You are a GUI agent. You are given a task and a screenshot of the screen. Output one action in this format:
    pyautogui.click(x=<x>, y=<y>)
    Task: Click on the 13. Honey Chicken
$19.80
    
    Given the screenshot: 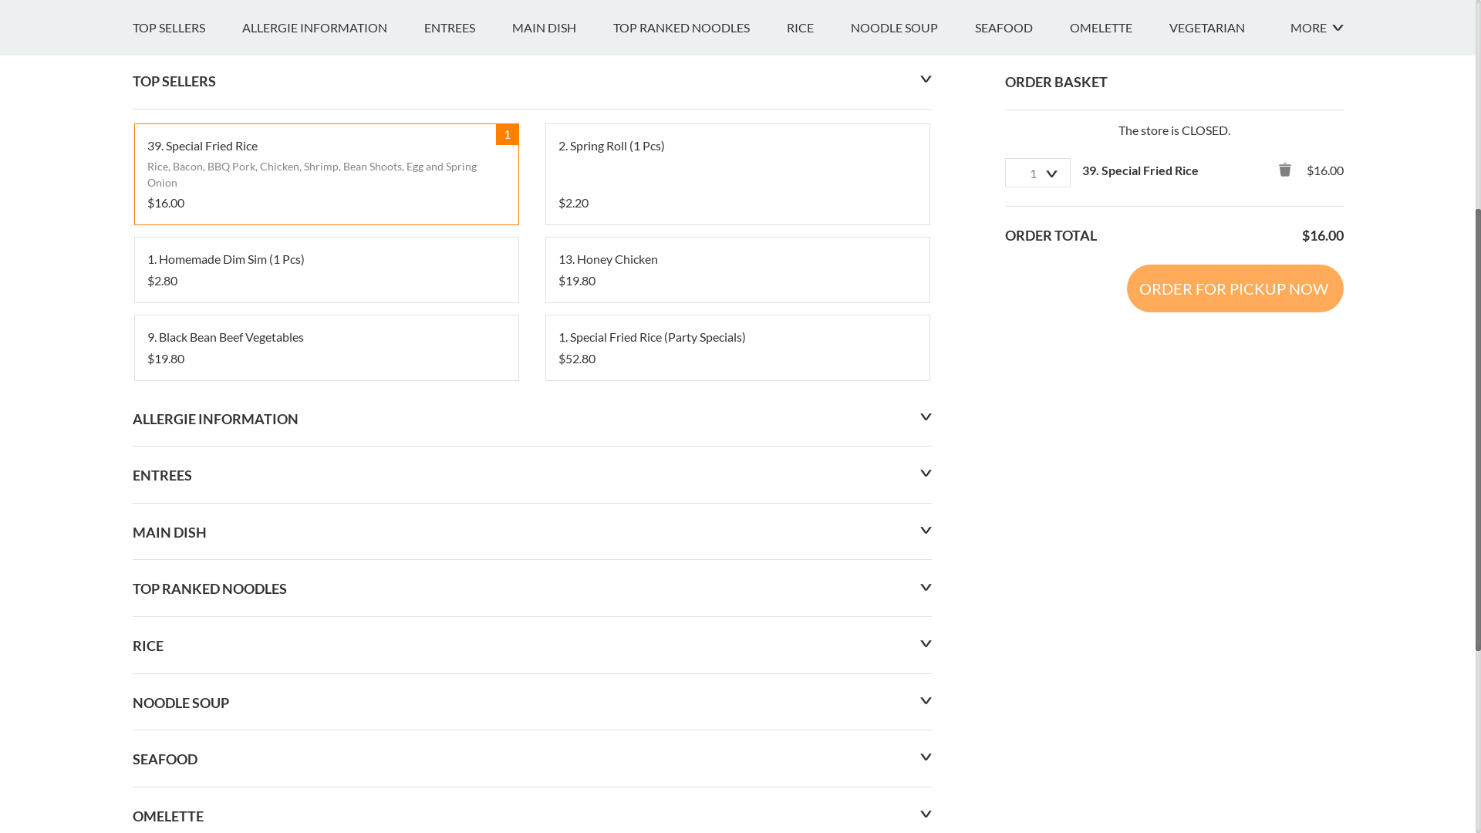 What is the action you would take?
    pyautogui.click(x=737, y=664)
    